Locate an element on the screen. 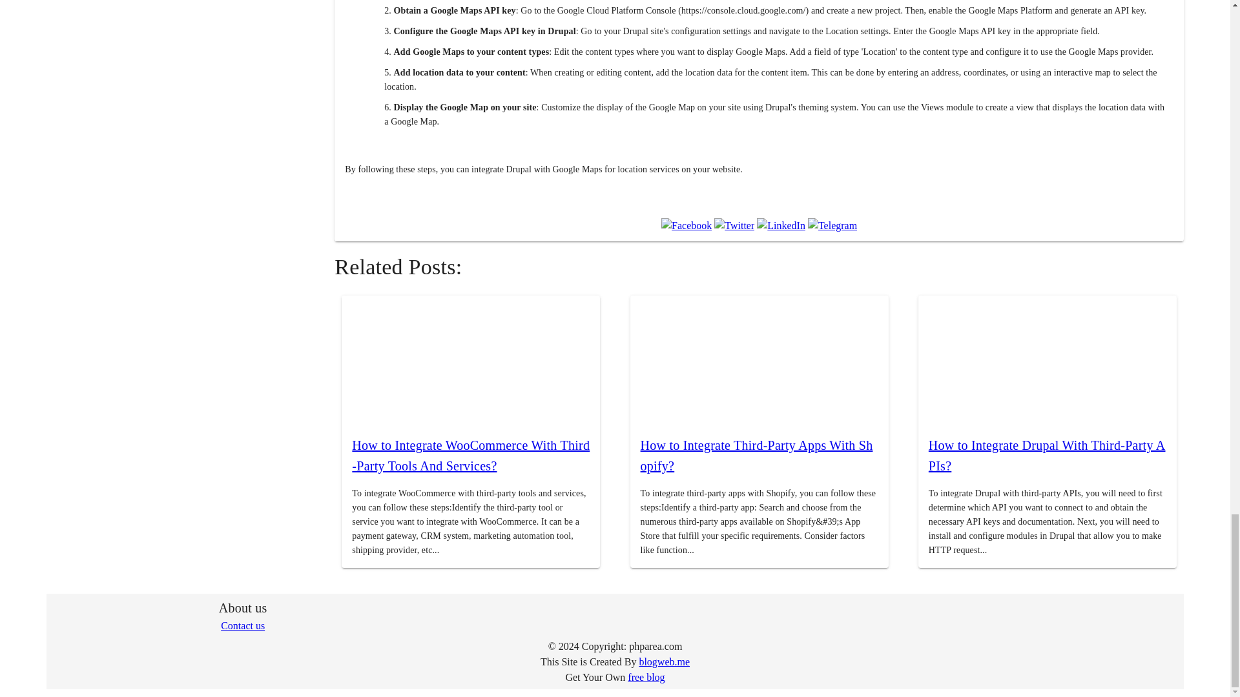  Facebook is located at coordinates (686, 226).